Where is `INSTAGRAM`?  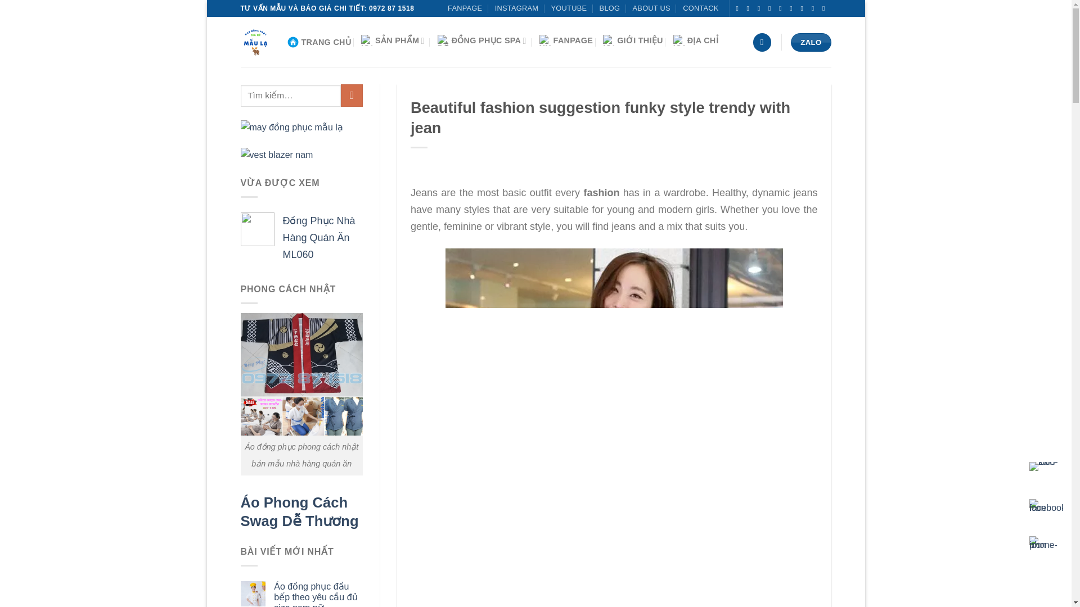
INSTAGRAM is located at coordinates (516, 8).